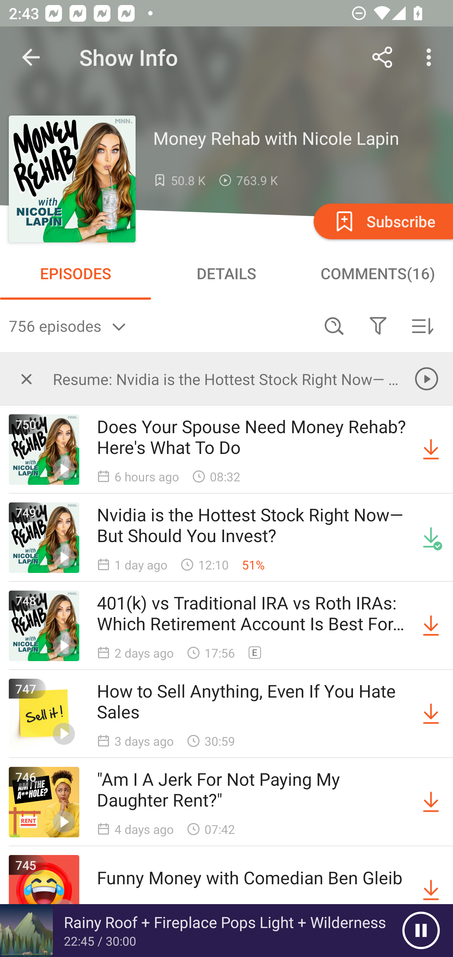 This screenshot has height=957, width=453. I want to click on More options, so click(431, 57).